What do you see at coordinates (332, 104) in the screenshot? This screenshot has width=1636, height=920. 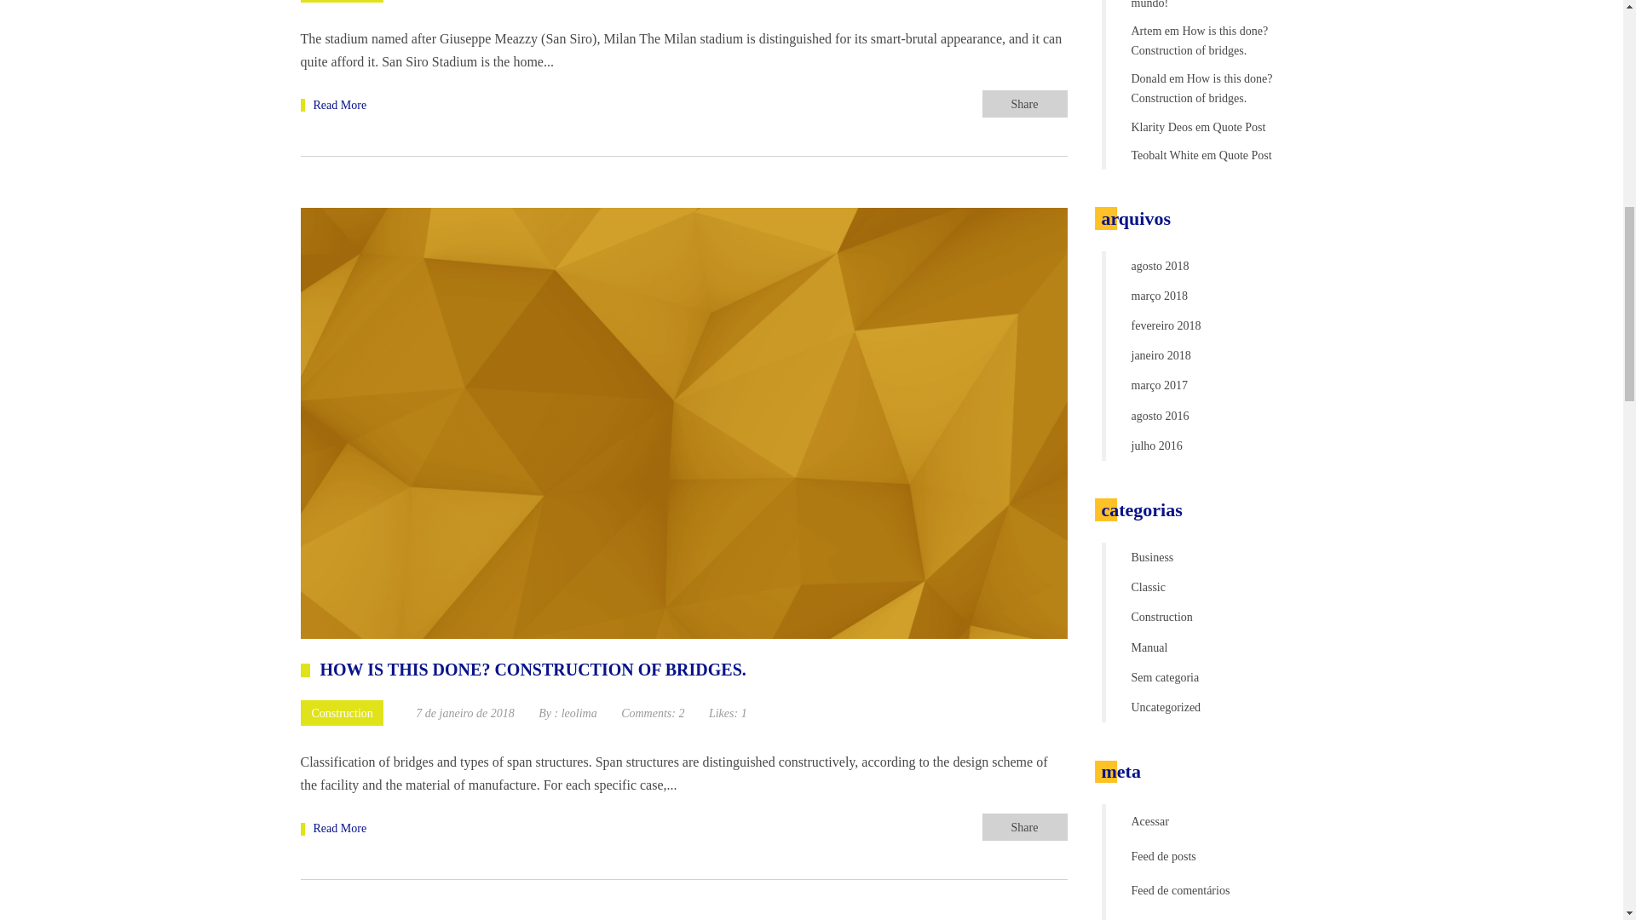 I see `The best stadiums in the world` at bounding box center [332, 104].